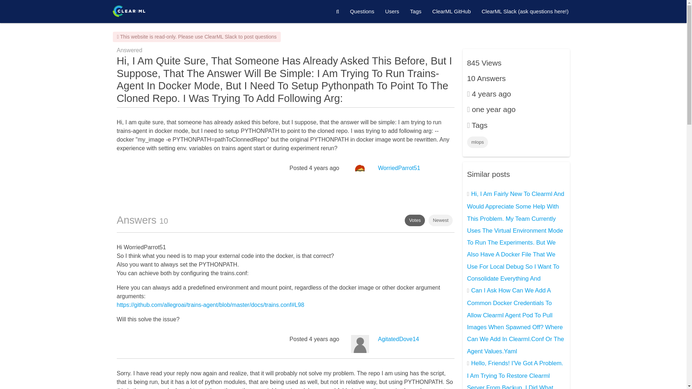  What do you see at coordinates (440, 220) in the screenshot?
I see `Newest` at bounding box center [440, 220].